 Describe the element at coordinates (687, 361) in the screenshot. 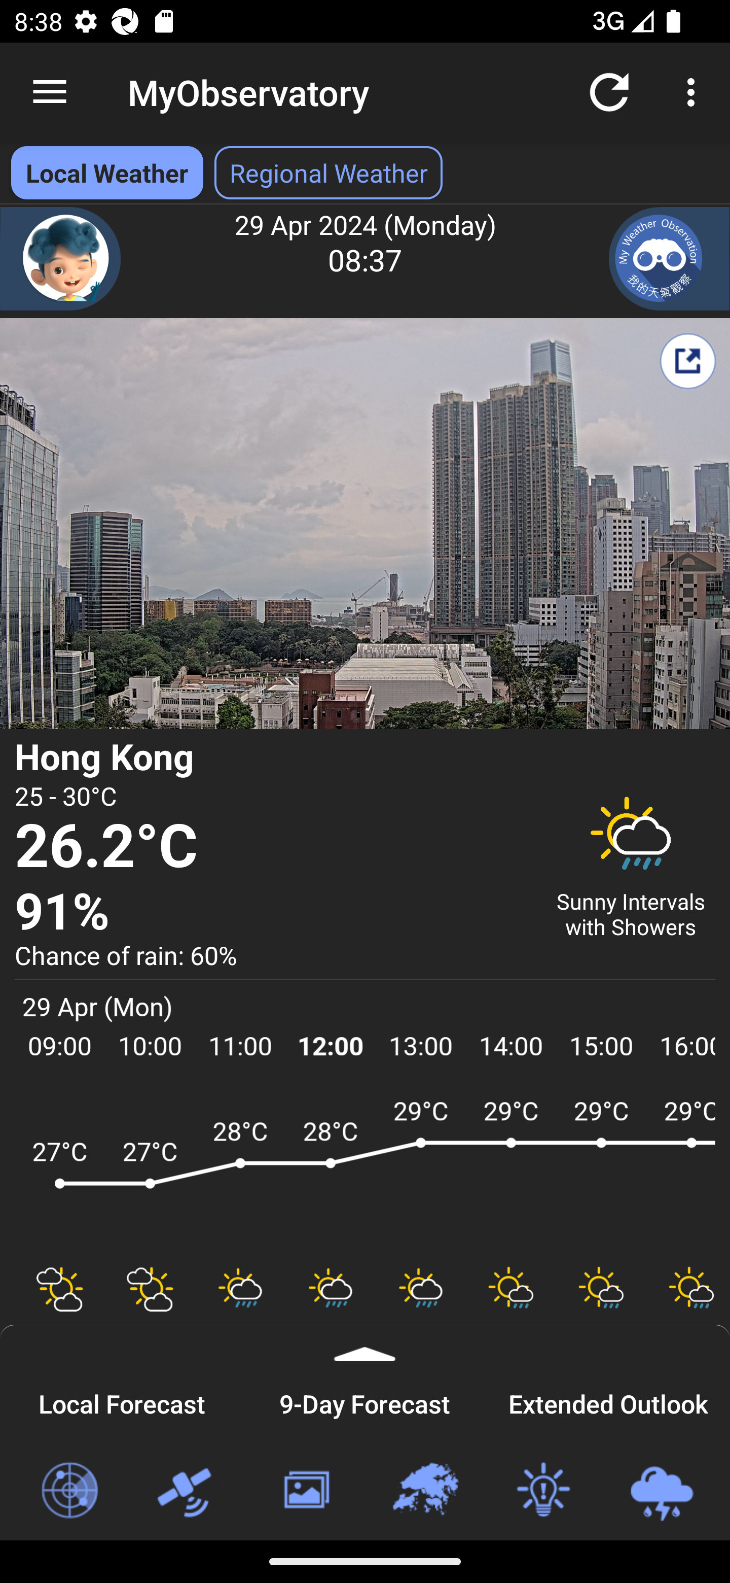

I see `Share My Weather Report` at that location.